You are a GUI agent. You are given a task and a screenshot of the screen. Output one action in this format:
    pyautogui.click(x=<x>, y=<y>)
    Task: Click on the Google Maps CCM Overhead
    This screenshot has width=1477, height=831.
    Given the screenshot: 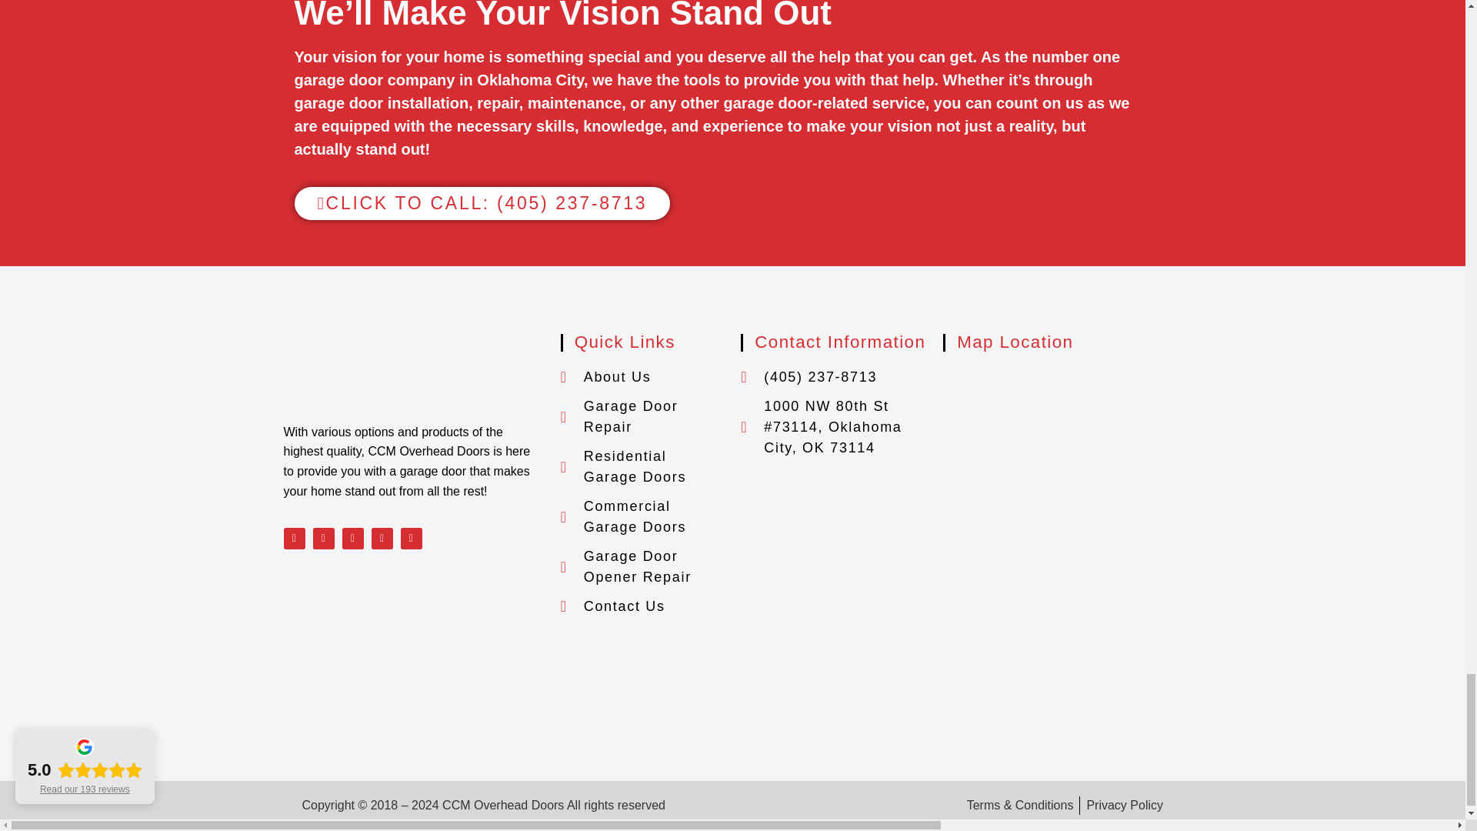 What is the action you would take?
    pyautogui.click(x=1065, y=463)
    